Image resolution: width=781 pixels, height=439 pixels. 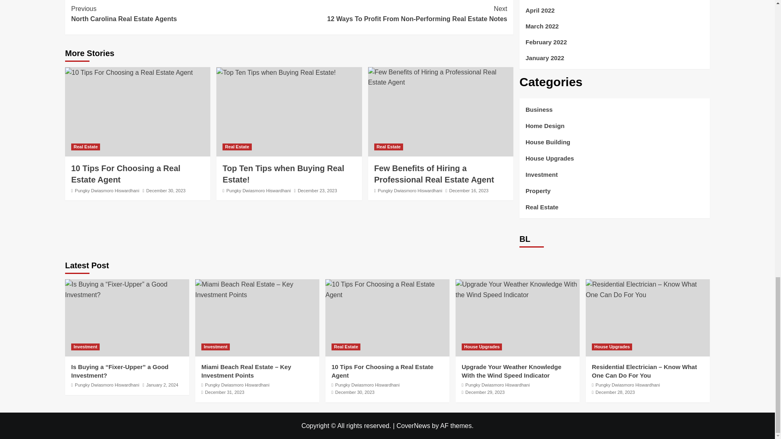 What do you see at coordinates (434, 174) in the screenshot?
I see `Few Benefits of Hiring a Professional Real Estate Agent` at bounding box center [434, 174].